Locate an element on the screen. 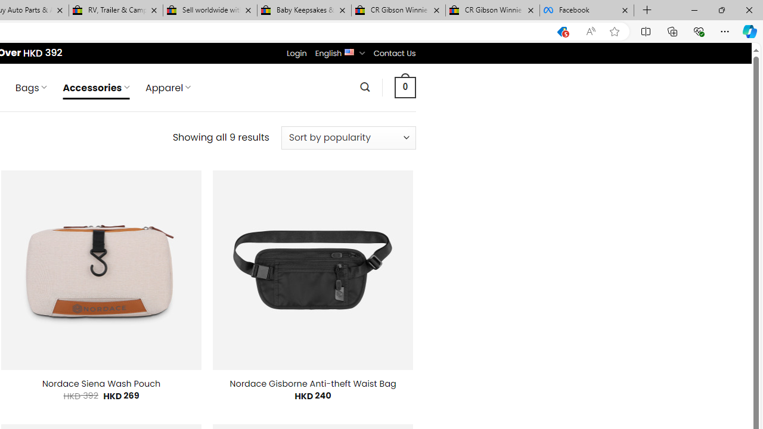 The height and width of the screenshot is (429, 763). This site has coupons! Shopping in Microsoft Edge, 5 is located at coordinates (562, 32).